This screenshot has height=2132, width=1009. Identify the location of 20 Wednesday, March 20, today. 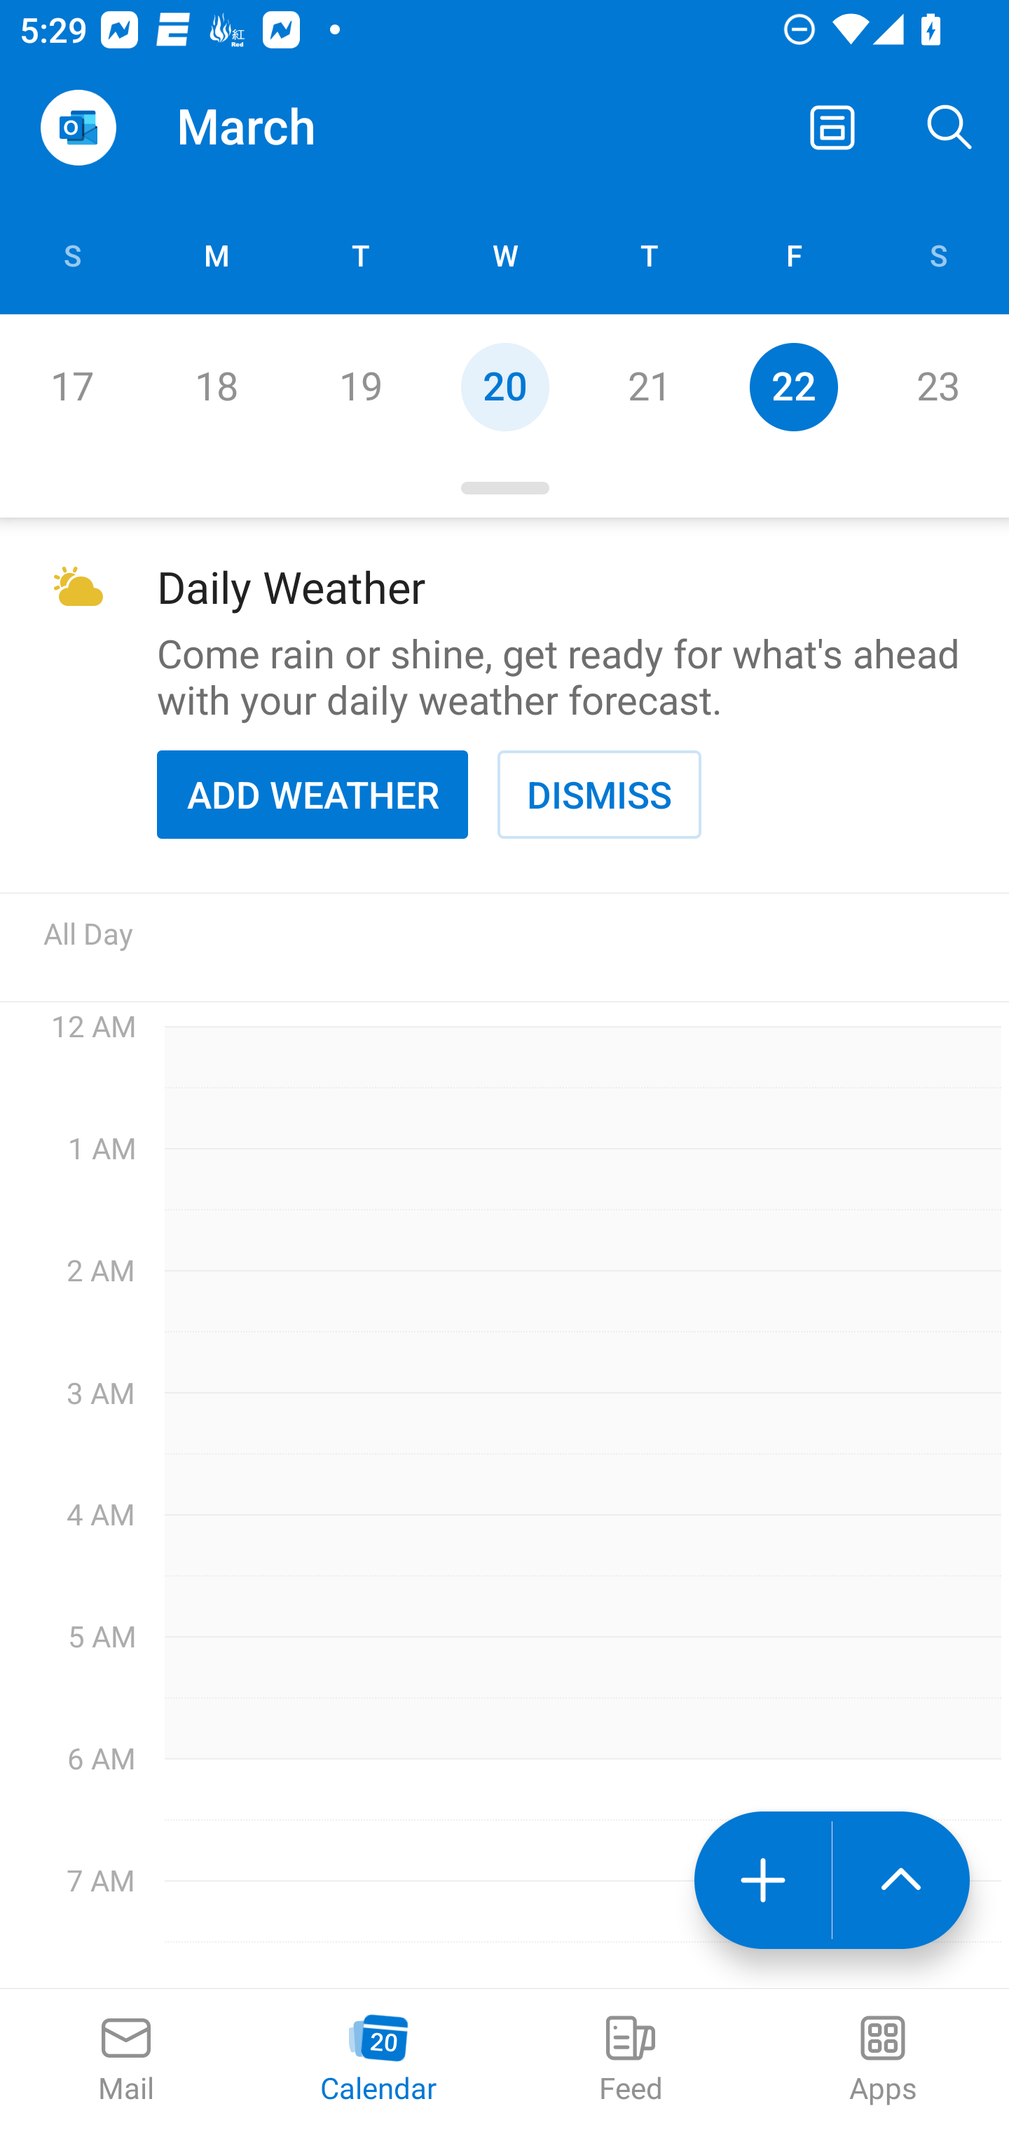
(504, 386).